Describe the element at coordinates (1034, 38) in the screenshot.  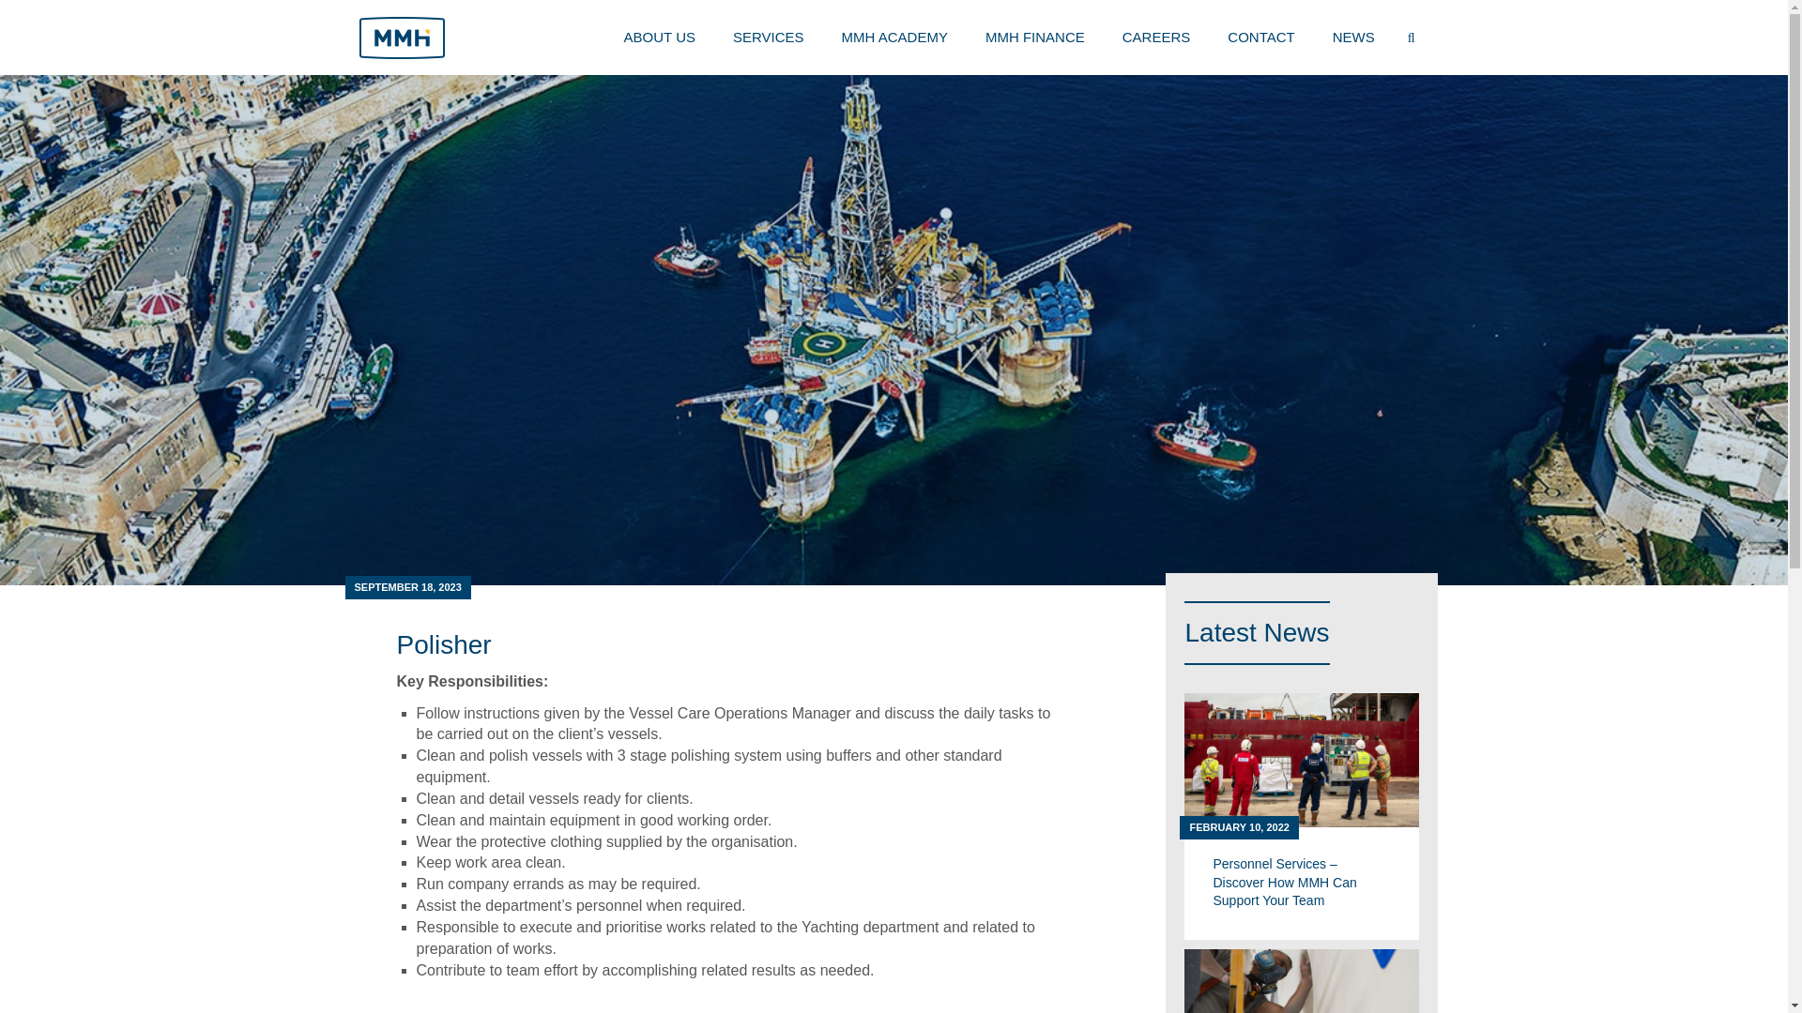
I see `MMH FINANCE` at that location.